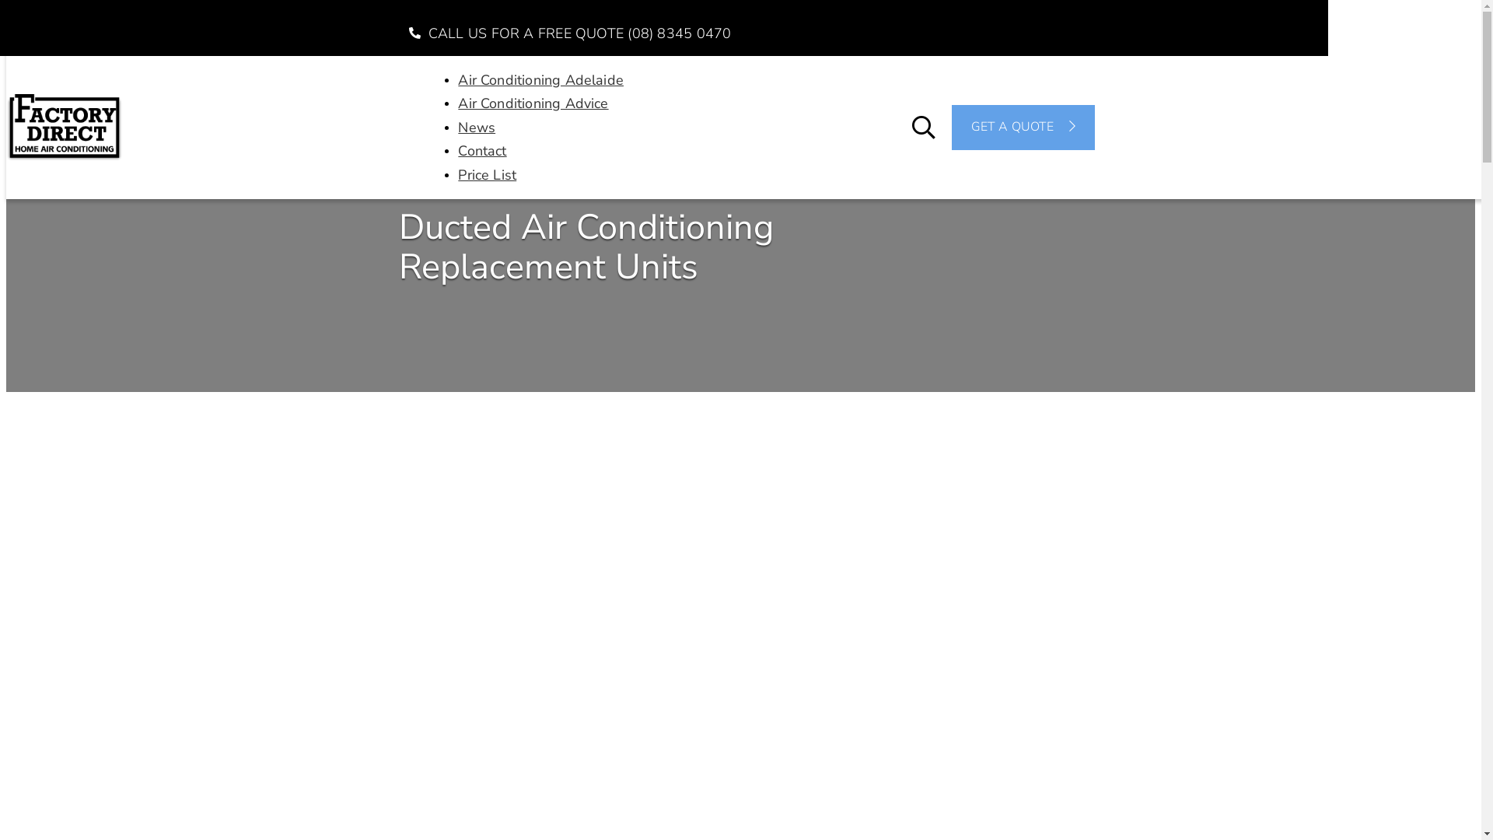 The image size is (1493, 840). What do you see at coordinates (57, 16) in the screenshot?
I see `Search` at bounding box center [57, 16].